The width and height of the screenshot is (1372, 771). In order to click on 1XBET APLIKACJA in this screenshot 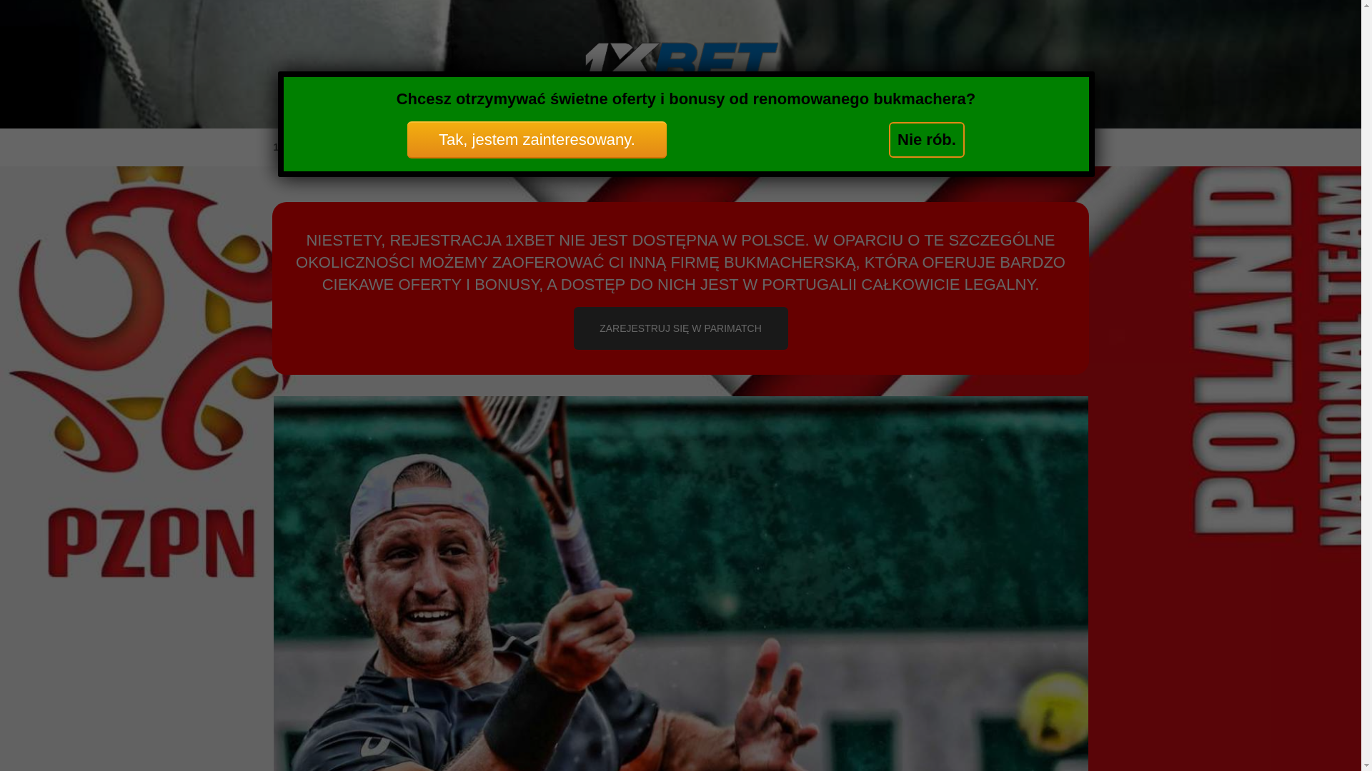, I will do `click(732, 147)`.